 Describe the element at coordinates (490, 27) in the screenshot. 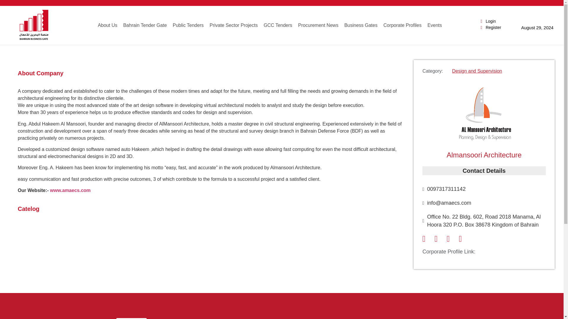

I see `Register` at that location.